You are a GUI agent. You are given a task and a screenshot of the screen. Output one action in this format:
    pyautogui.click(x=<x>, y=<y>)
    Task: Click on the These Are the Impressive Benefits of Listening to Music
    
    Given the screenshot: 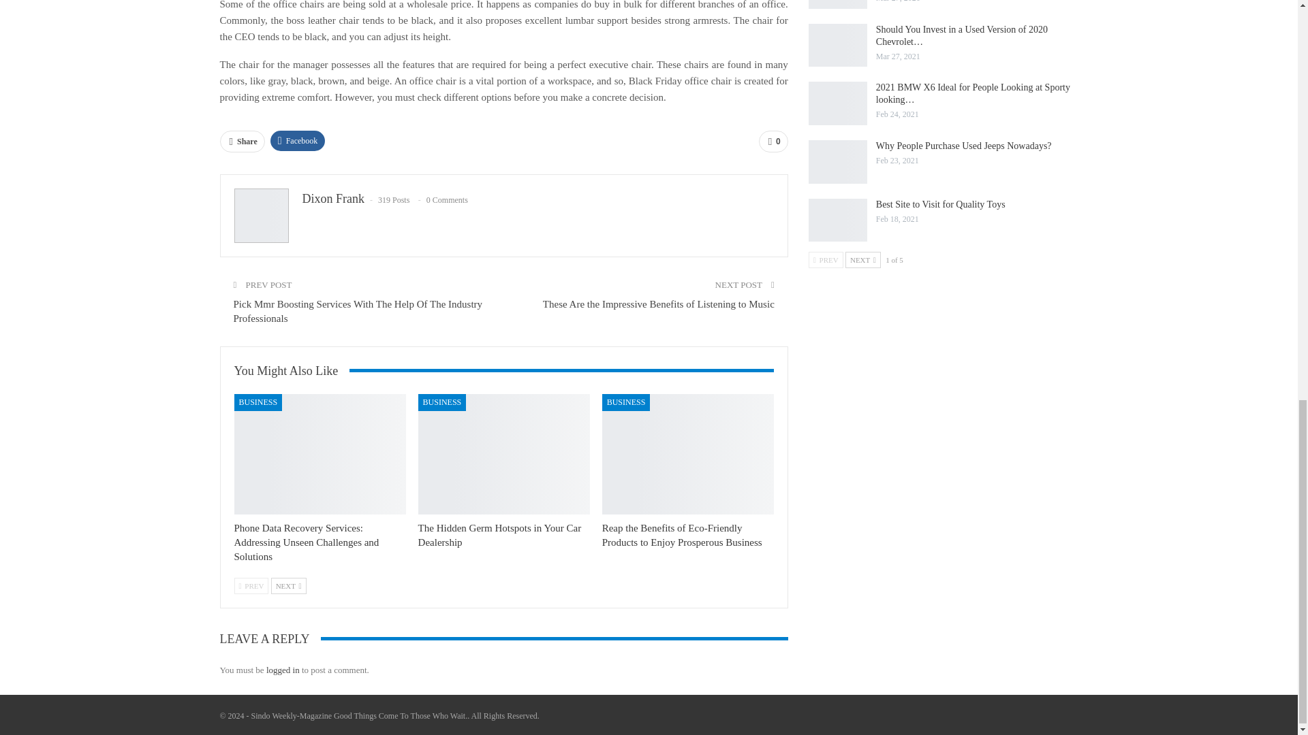 What is the action you would take?
    pyautogui.click(x=658, y=304)
    